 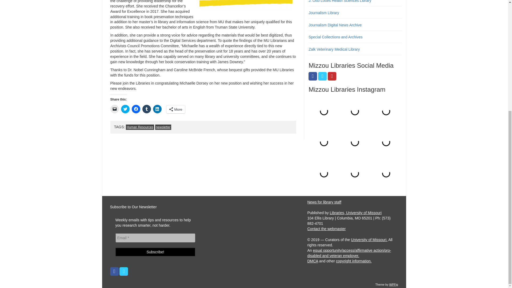 I want to click on Click to share on Tumblr, so click(x=147, y=109).